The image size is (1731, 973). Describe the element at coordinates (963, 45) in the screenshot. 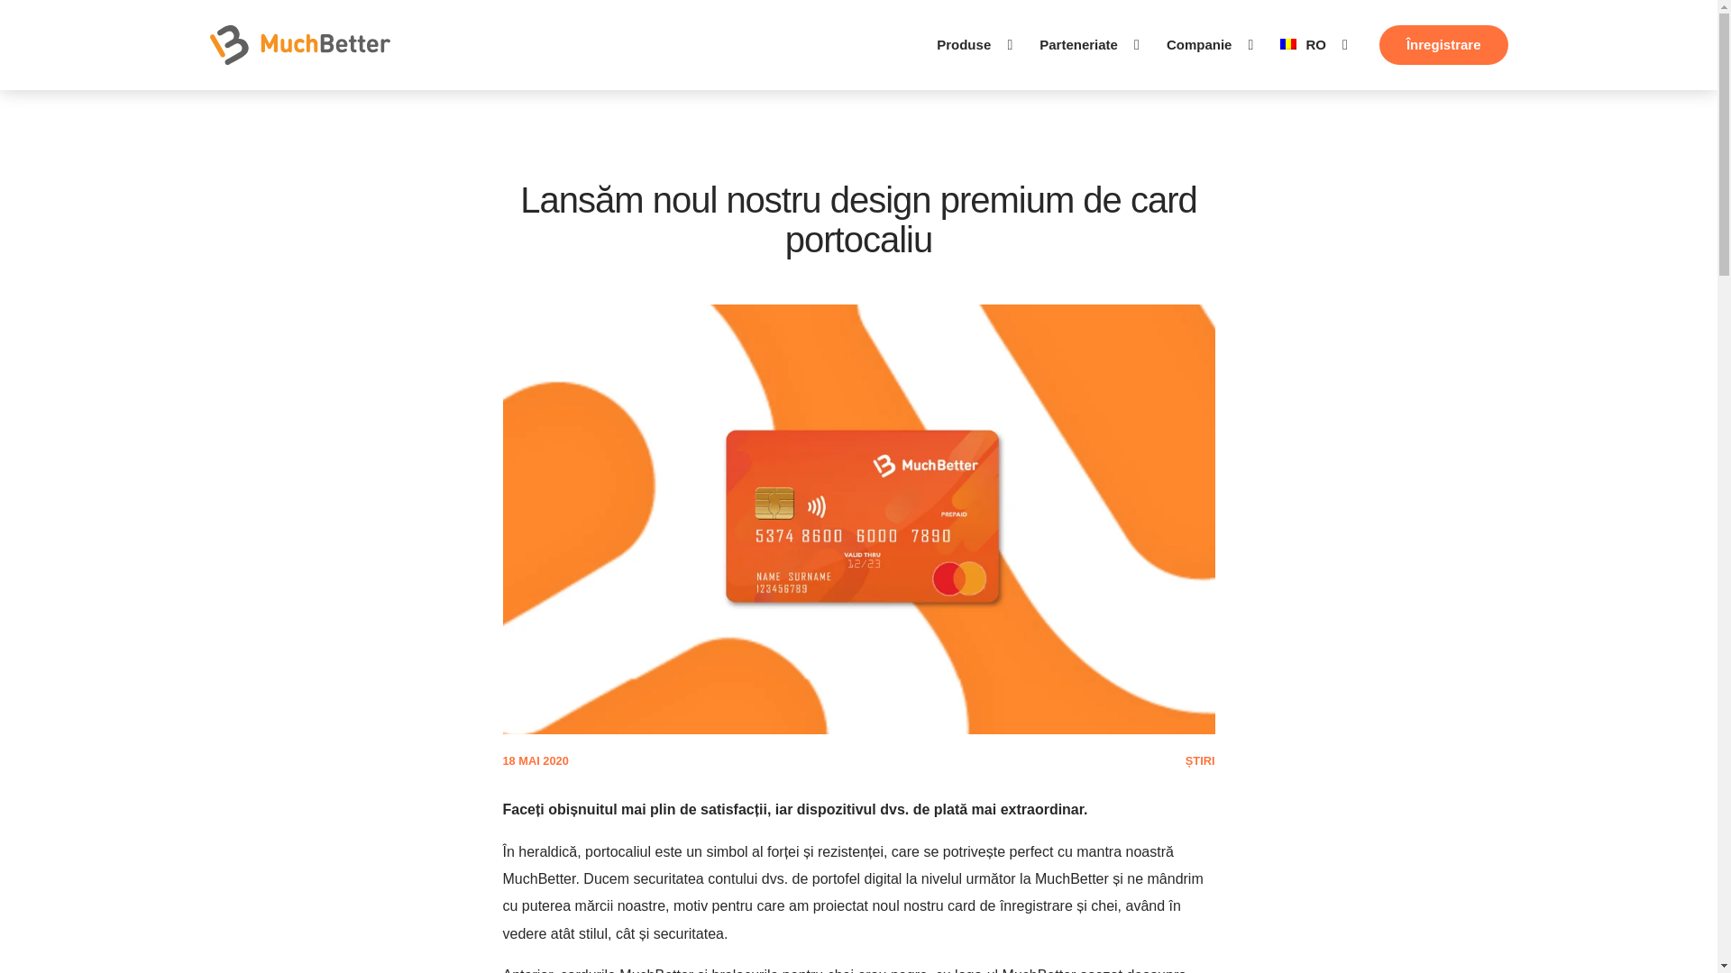

I see `Produse` at that location.